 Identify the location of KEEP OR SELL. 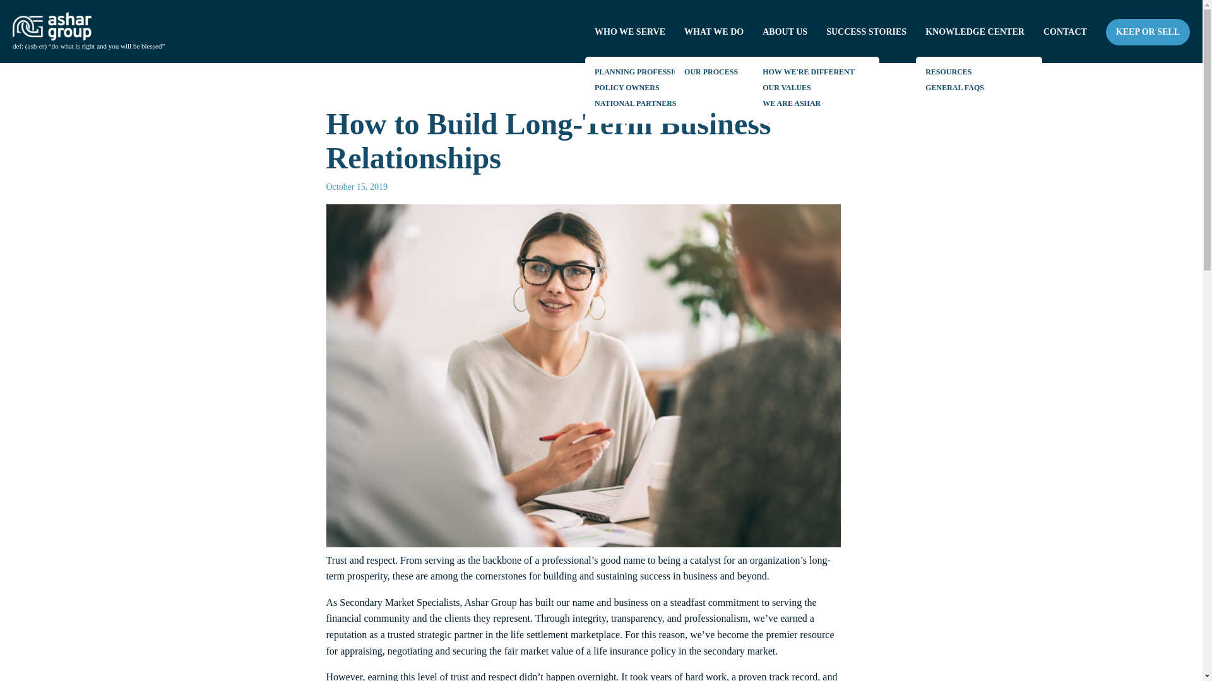
(1148, 32).